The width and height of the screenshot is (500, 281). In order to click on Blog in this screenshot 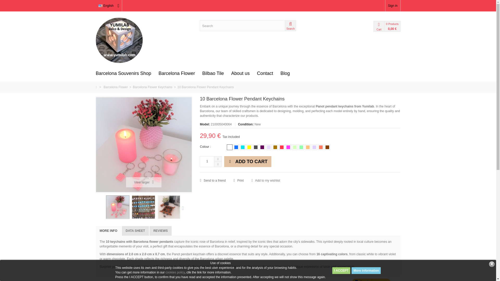, I will do `click(285, 73)`.